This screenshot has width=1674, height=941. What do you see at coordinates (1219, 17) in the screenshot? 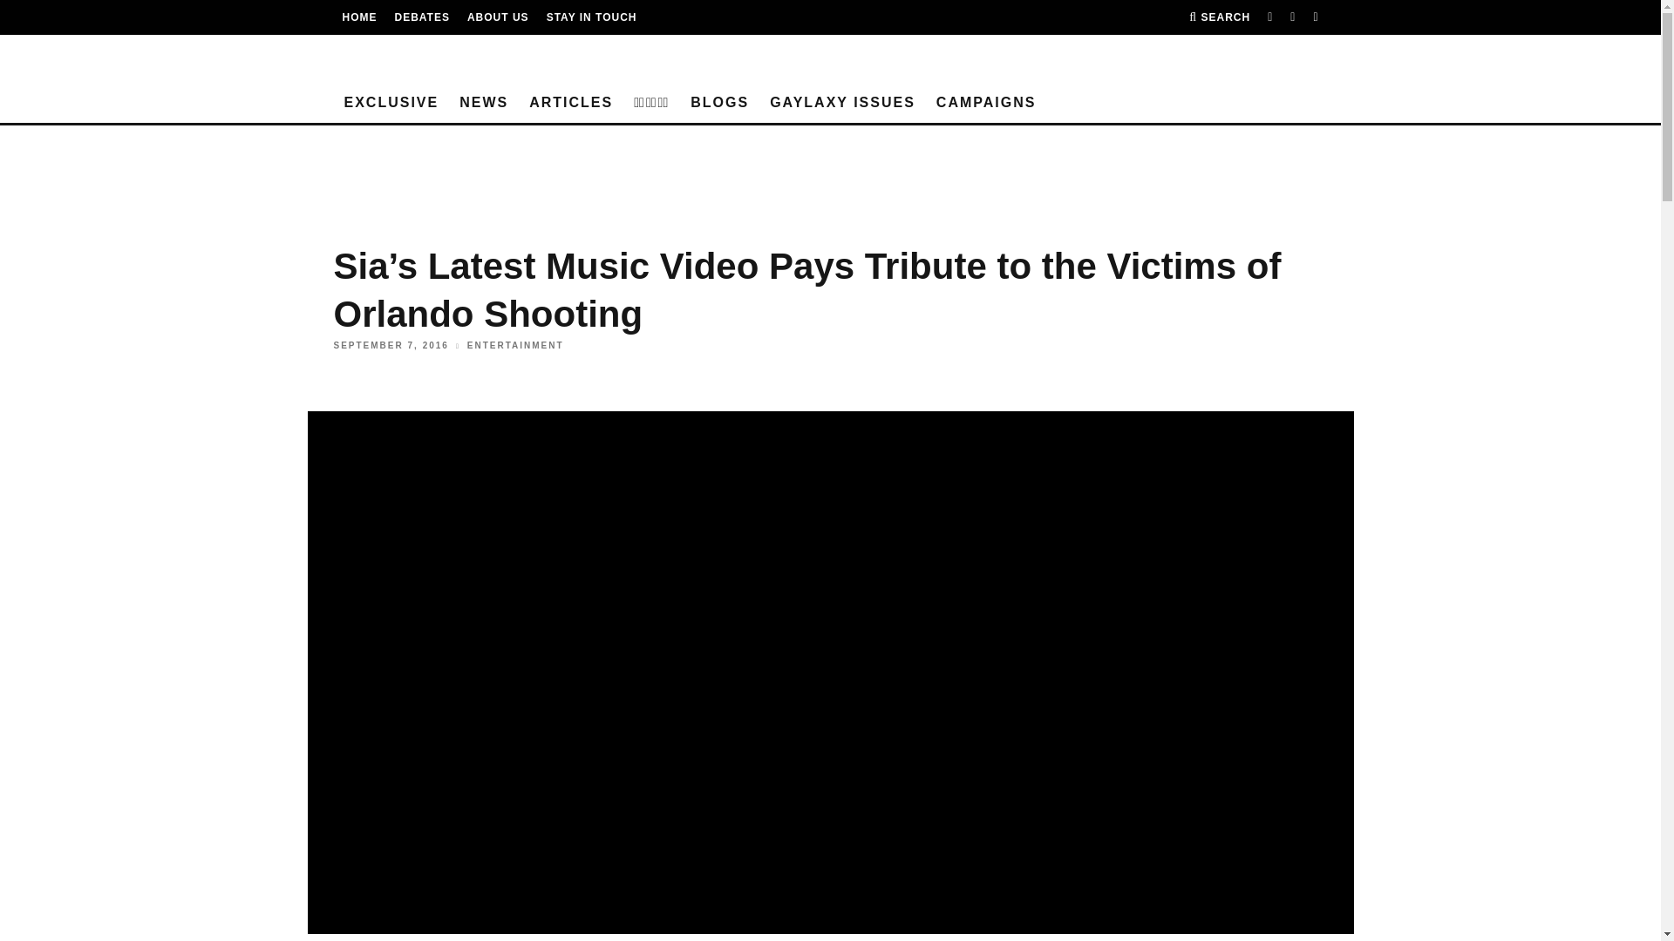
I see `SEARCH` at bounding box center [1219, 17].